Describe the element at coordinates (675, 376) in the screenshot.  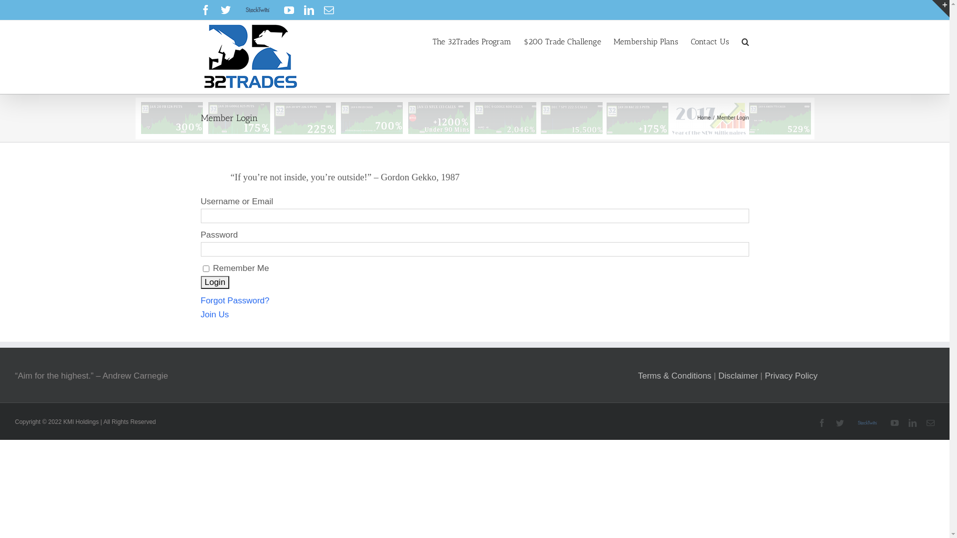
I see `Terms & Conditions` at that location.